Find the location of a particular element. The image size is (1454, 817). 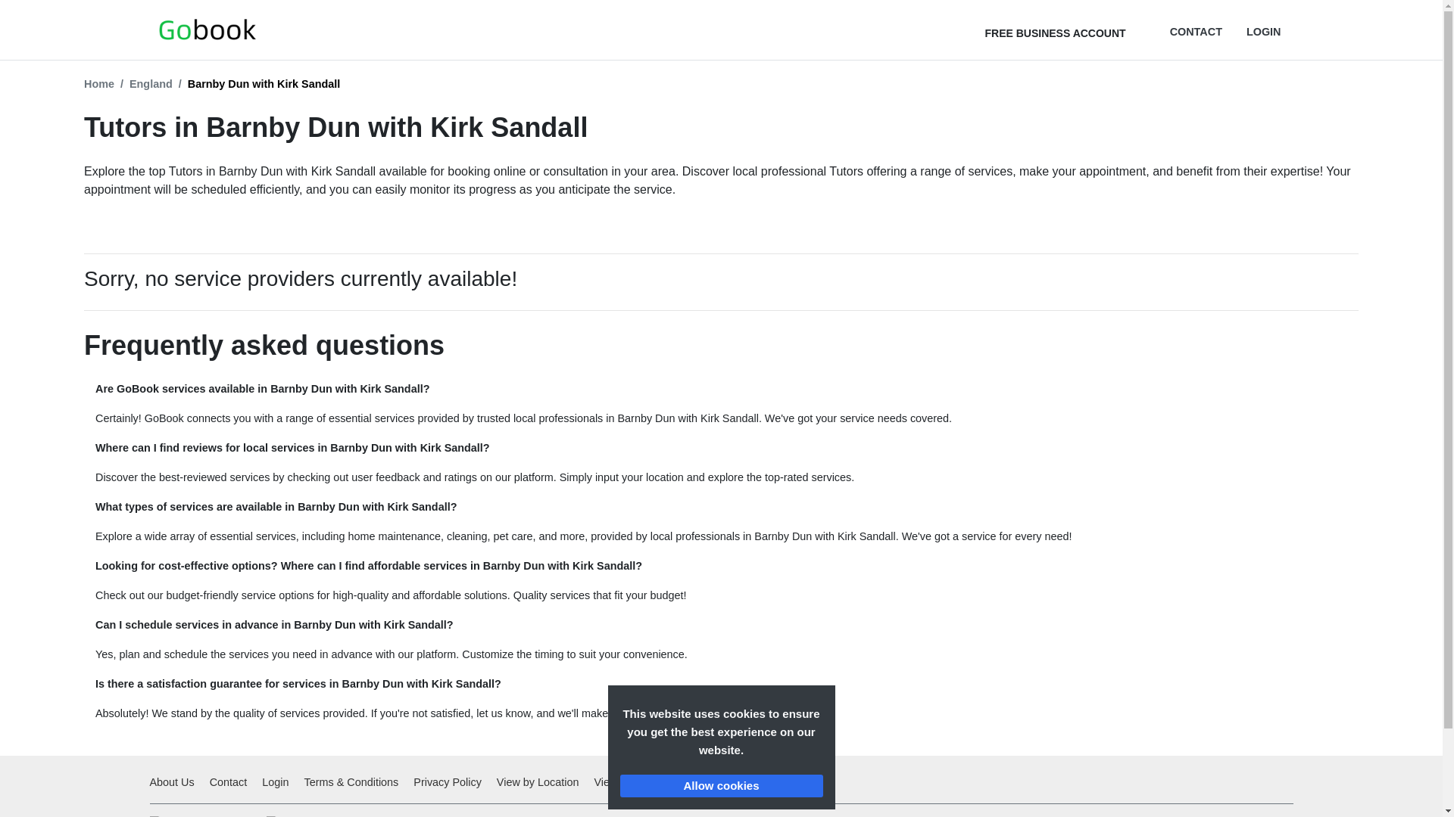

FREE BUSINESS ACCOUNT is located at coordinates (1059, 30).